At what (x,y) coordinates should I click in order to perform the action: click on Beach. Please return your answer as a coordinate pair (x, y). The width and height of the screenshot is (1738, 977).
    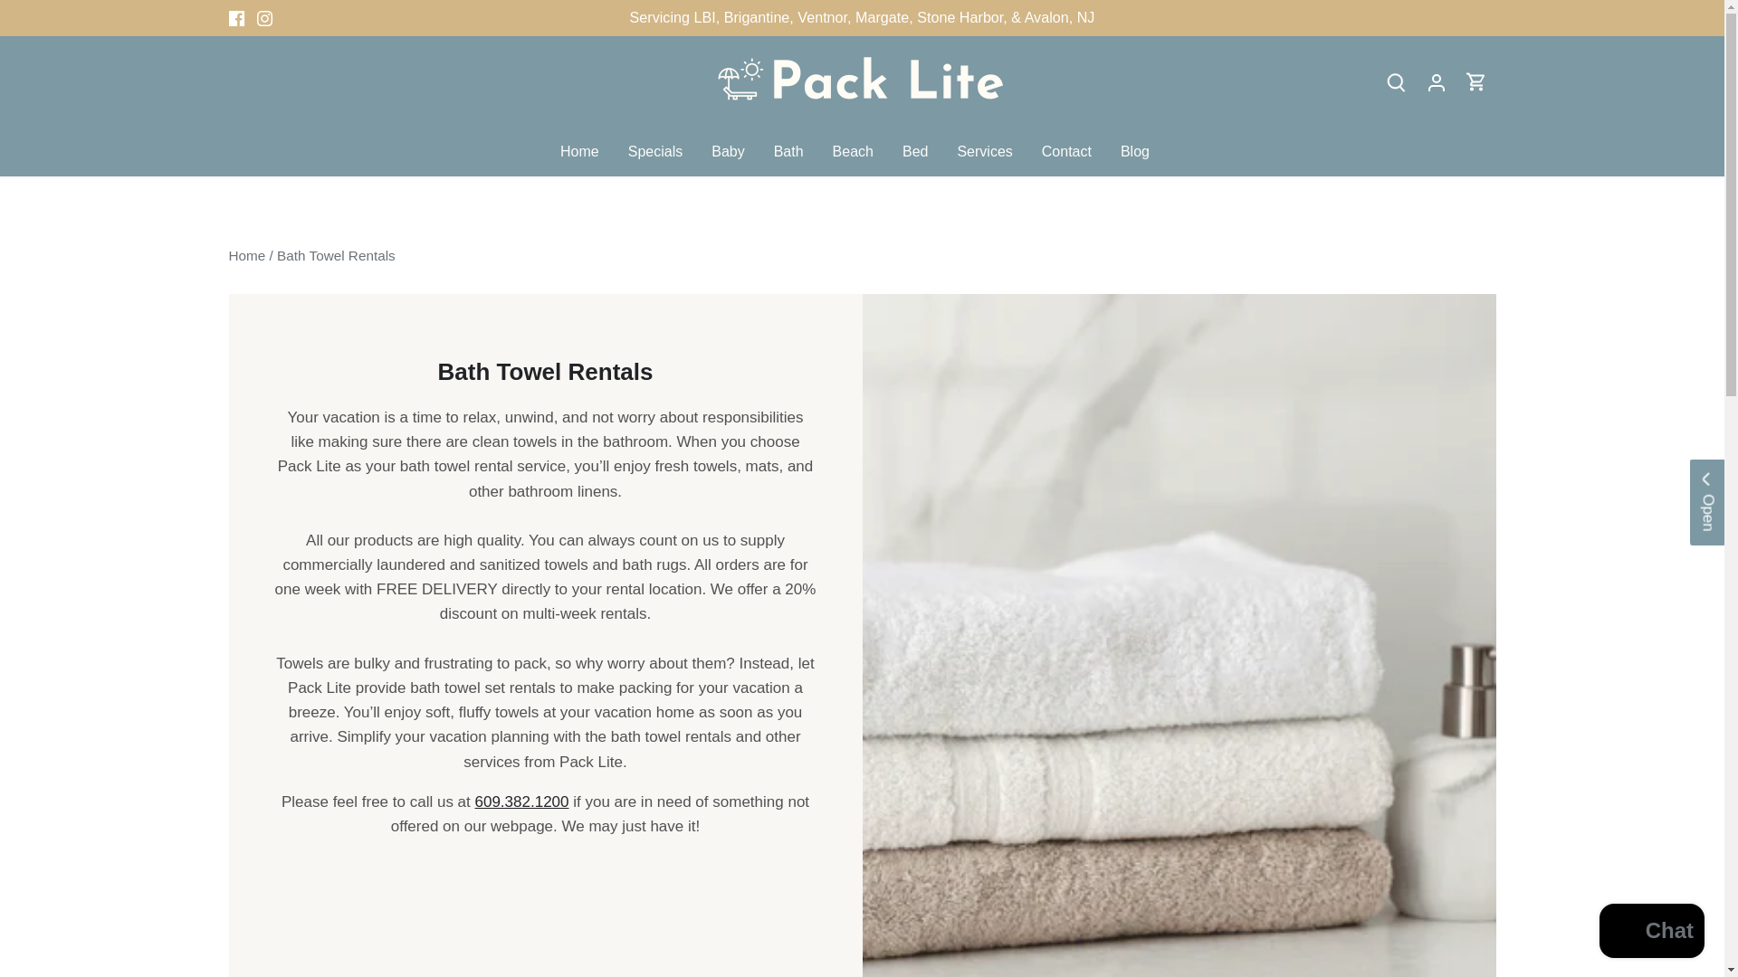
    Looking at the image, I should click on (853, 152).